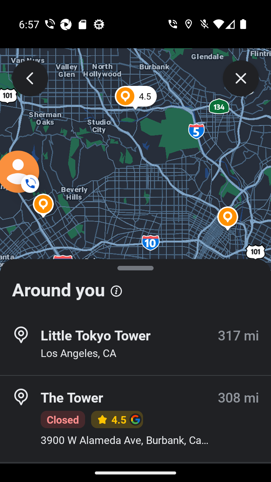  What do you see at coordinates (135, 435) in the screenshot?
I see `Work Set once and go` at bounding box center [135, 435].